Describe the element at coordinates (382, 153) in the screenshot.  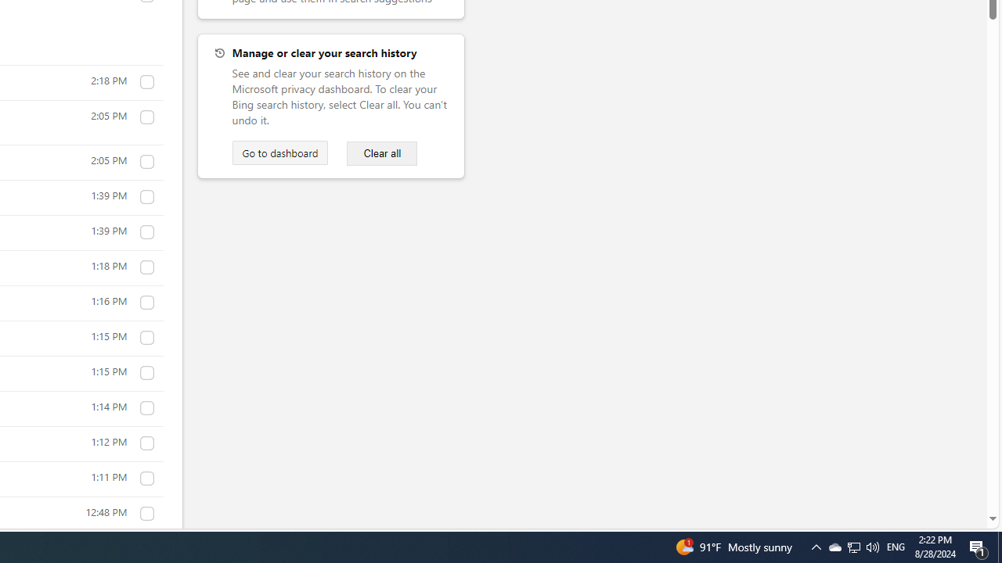
I see `Clear your search history` at that location.